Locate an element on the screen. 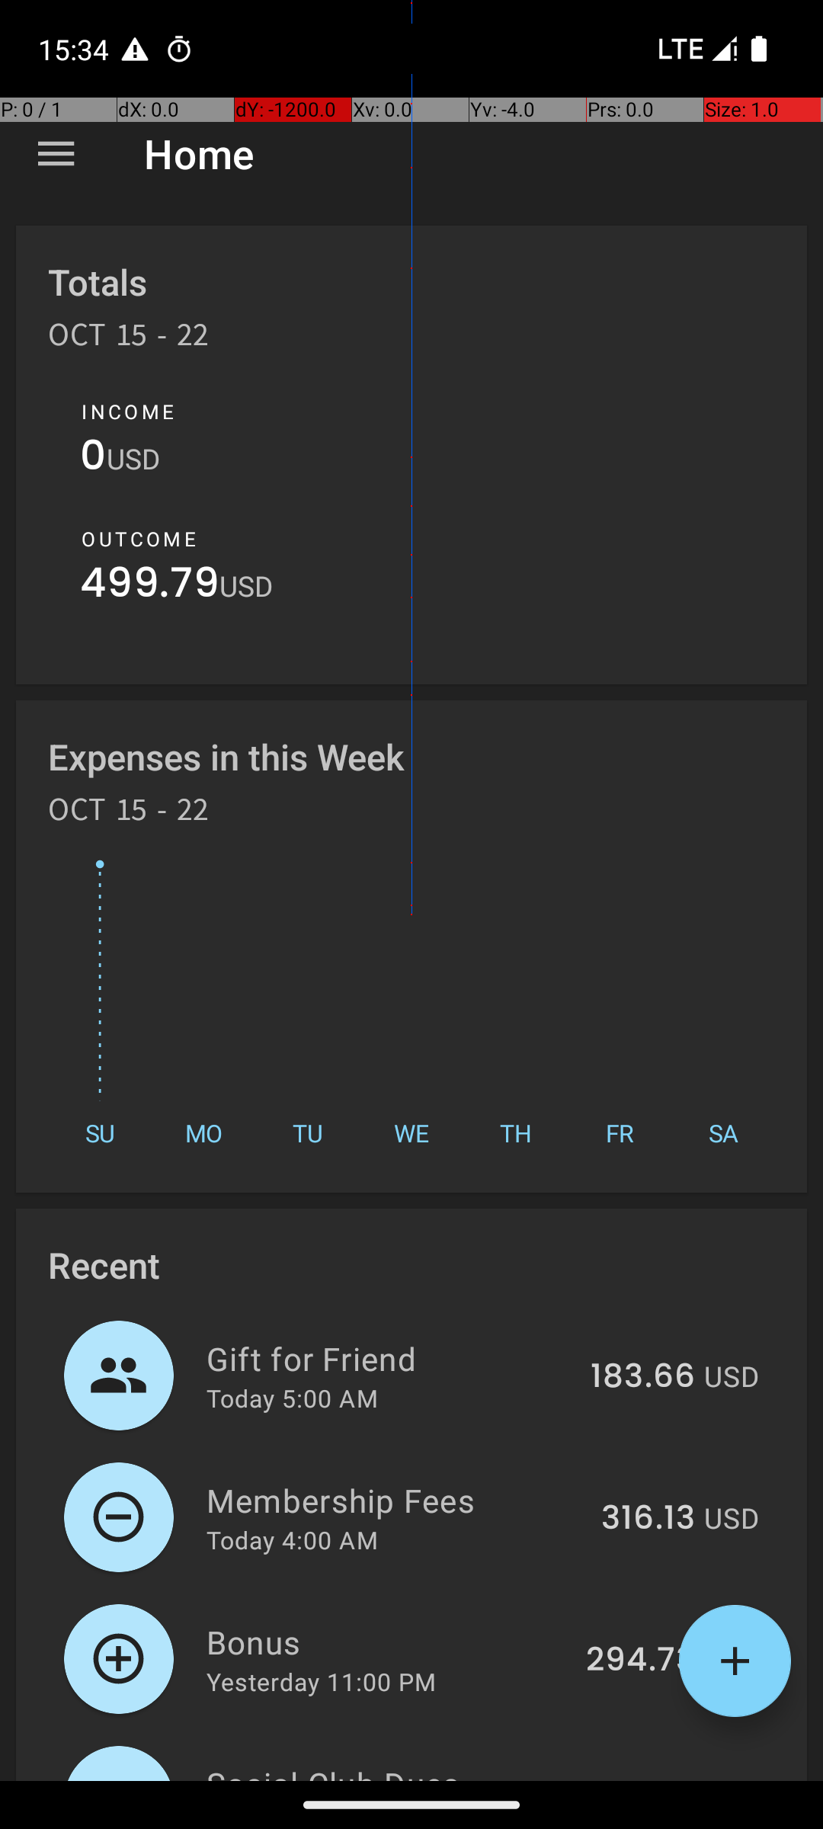 Image resolution: width=823 pixels, height=1829 pixels. Membership Fees is located at coordinates (395, 1500).